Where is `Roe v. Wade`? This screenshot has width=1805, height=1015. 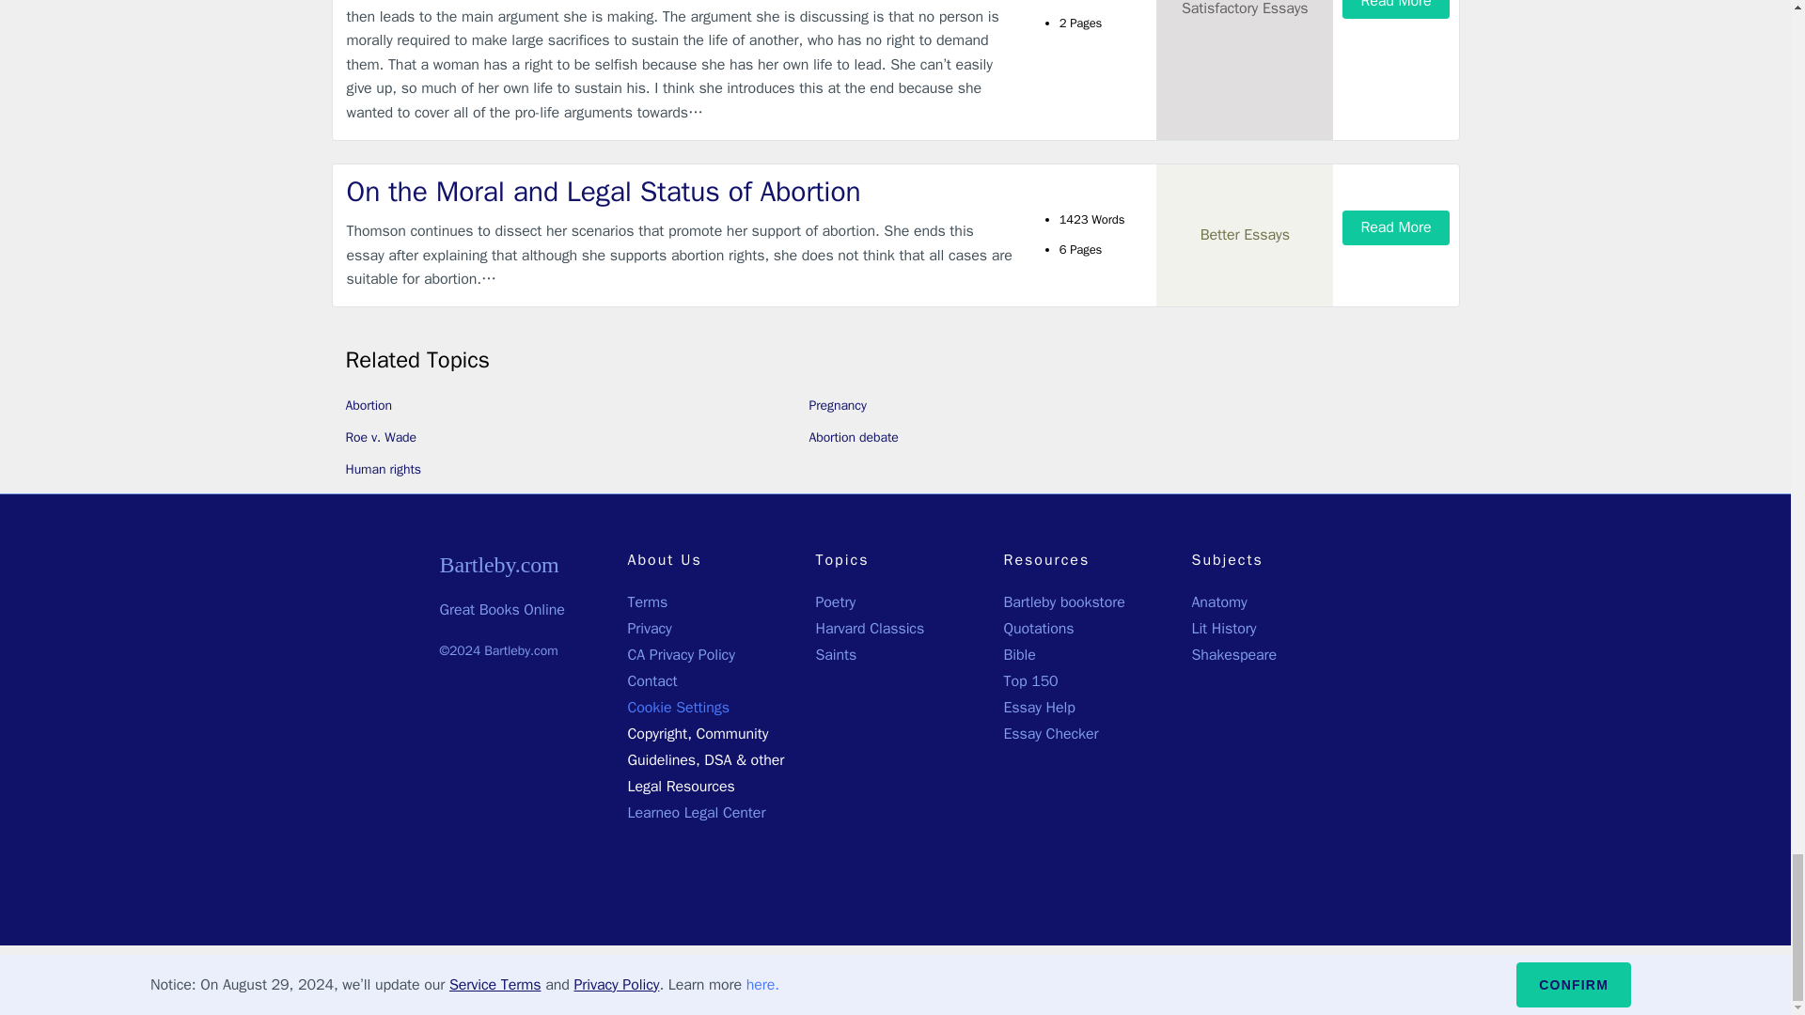
Roe v. Wade is located at coordinates (382, 437).